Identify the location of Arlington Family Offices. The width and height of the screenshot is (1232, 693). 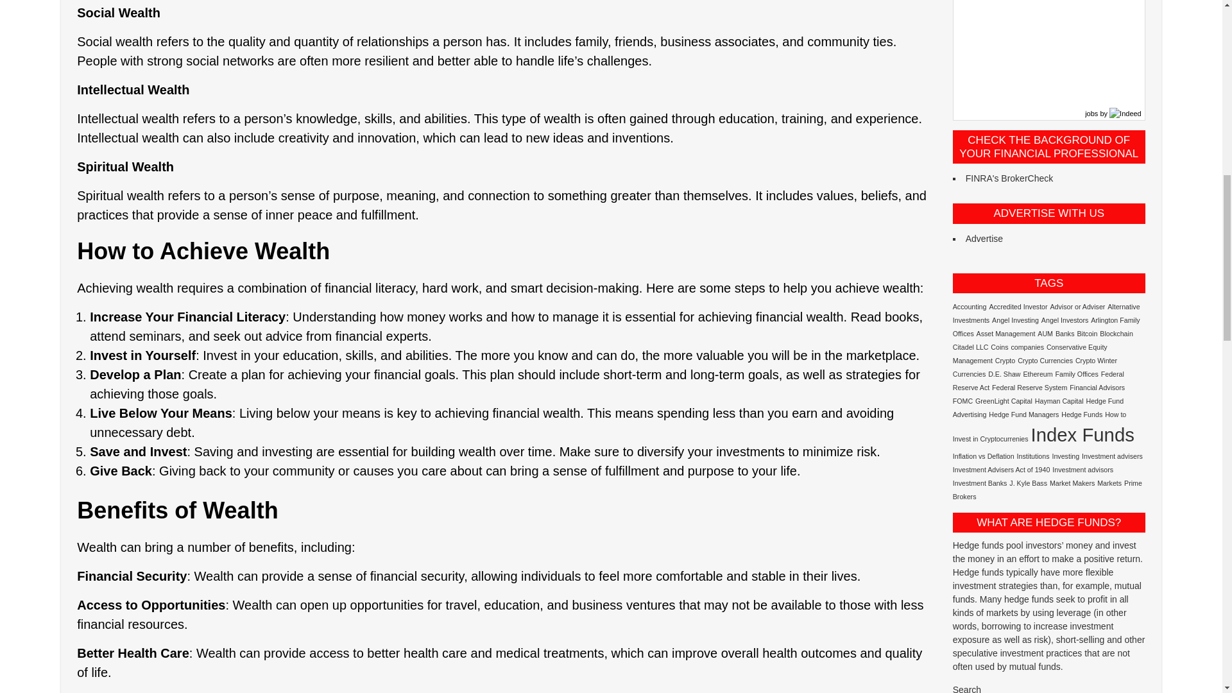
(1046, 326).